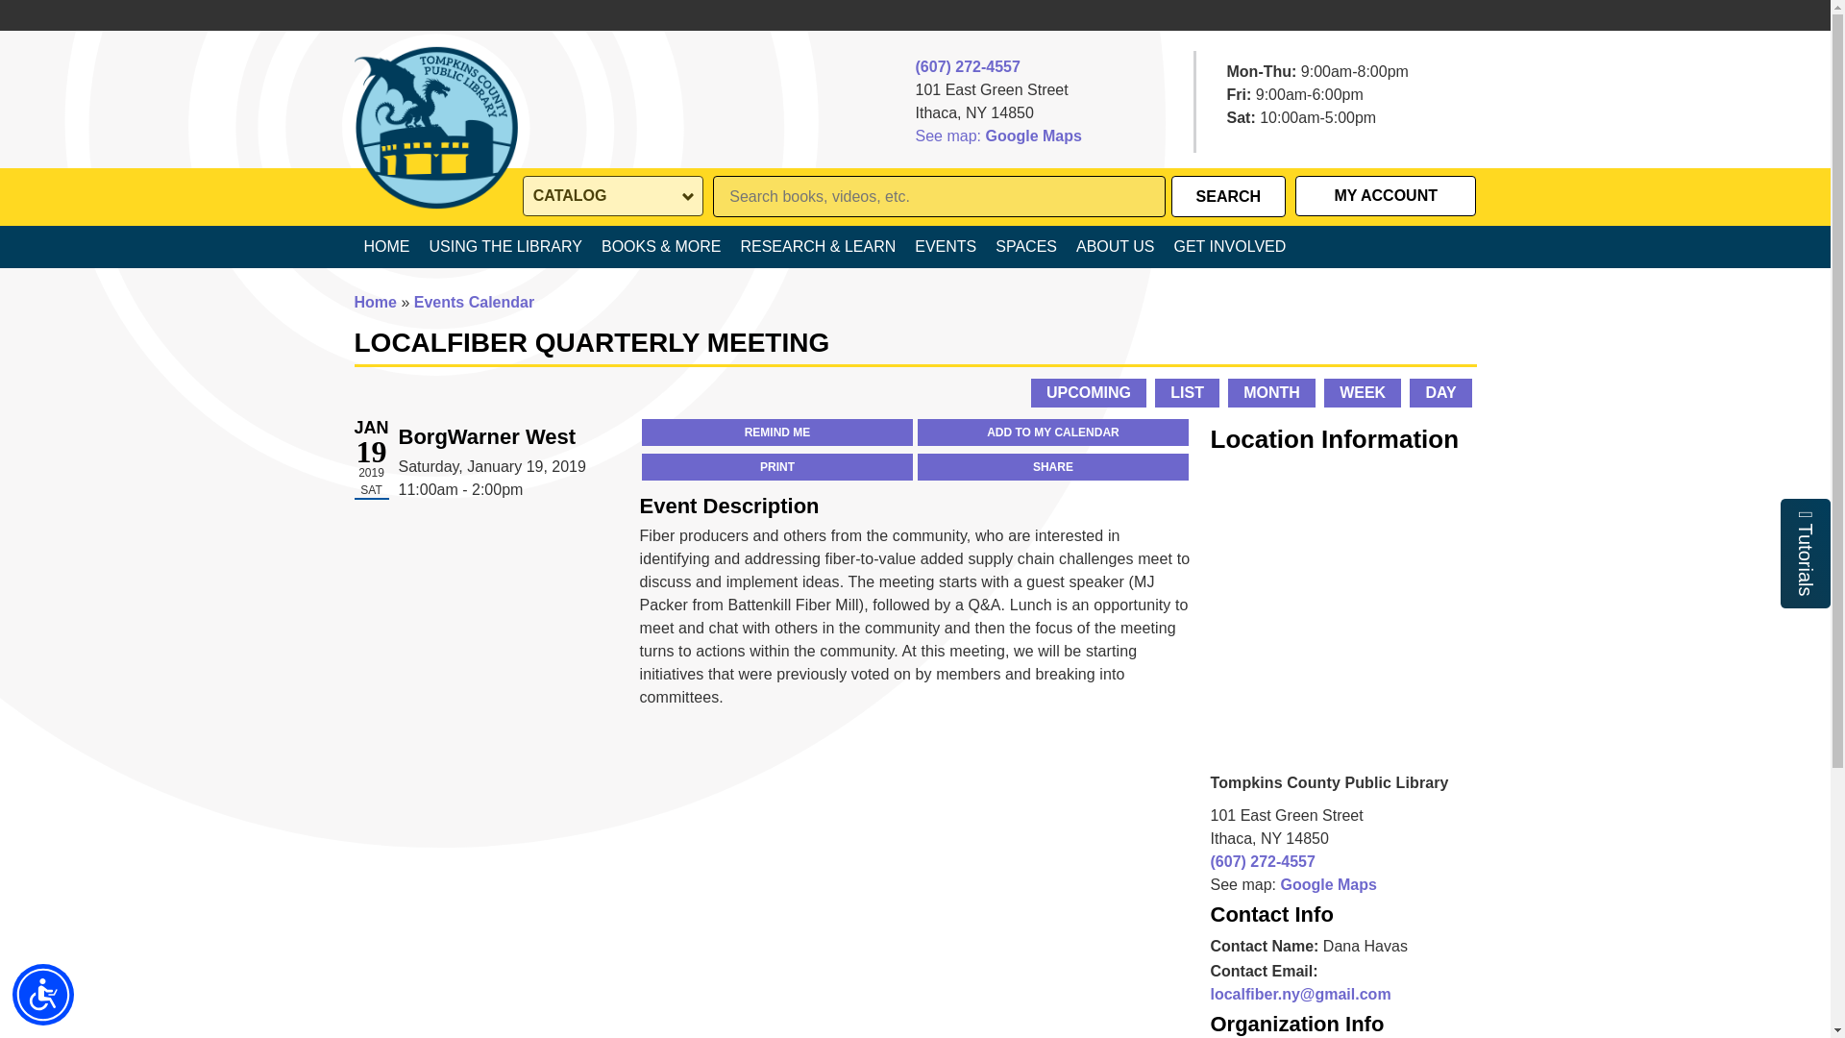 This screenshot has height=1038, width=1845. Describe the element at coordinates (42, 995) in the screenshot. I see `Accessibility Menu` at that location.